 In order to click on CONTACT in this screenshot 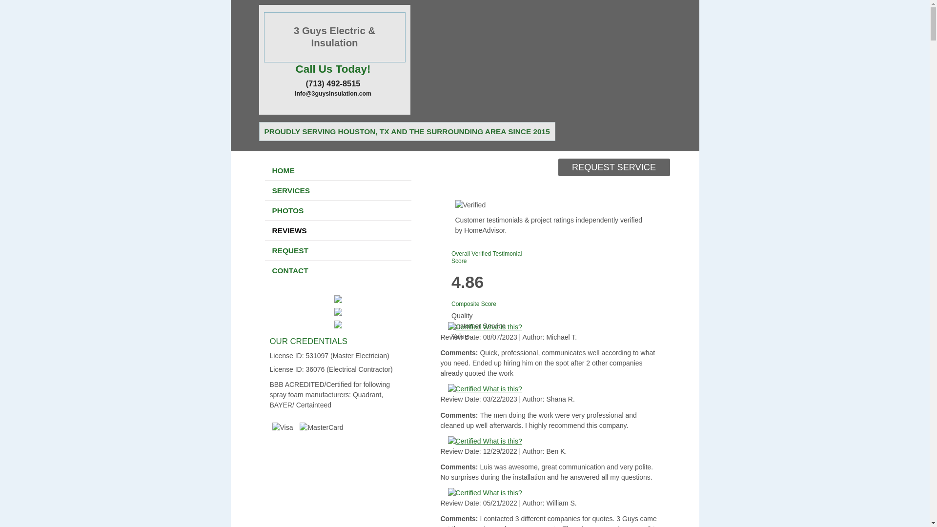, I will do `click(338, 271)`.